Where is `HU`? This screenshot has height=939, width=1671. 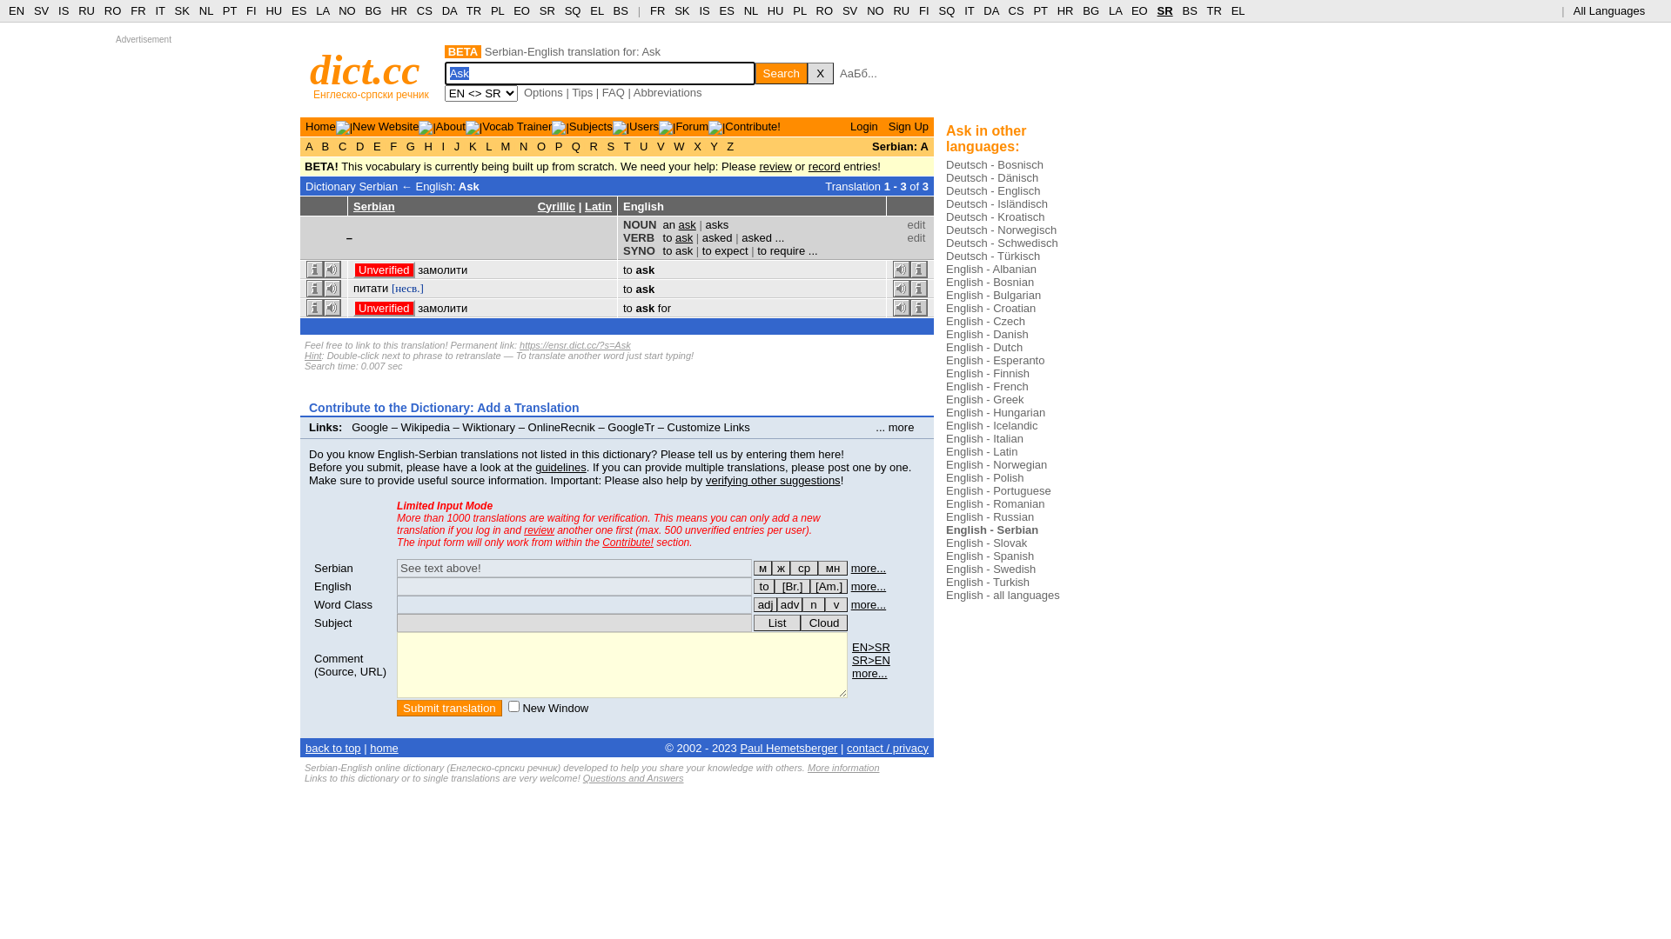 HU is located at coordinates (273, 10).